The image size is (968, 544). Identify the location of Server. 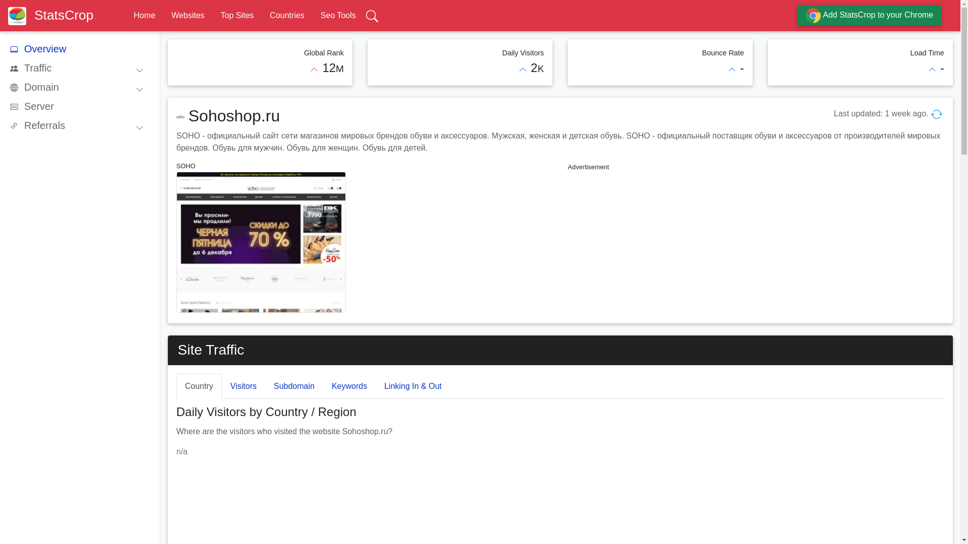
(81, 106).